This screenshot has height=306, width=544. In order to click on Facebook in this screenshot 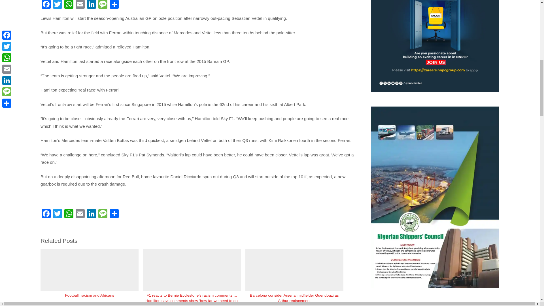, I will do `click(46, 5)`.